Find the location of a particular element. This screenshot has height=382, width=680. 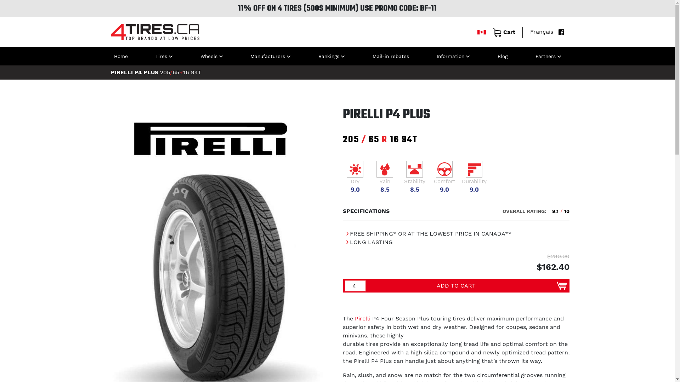

Partners is located at coordinates (548, 56).